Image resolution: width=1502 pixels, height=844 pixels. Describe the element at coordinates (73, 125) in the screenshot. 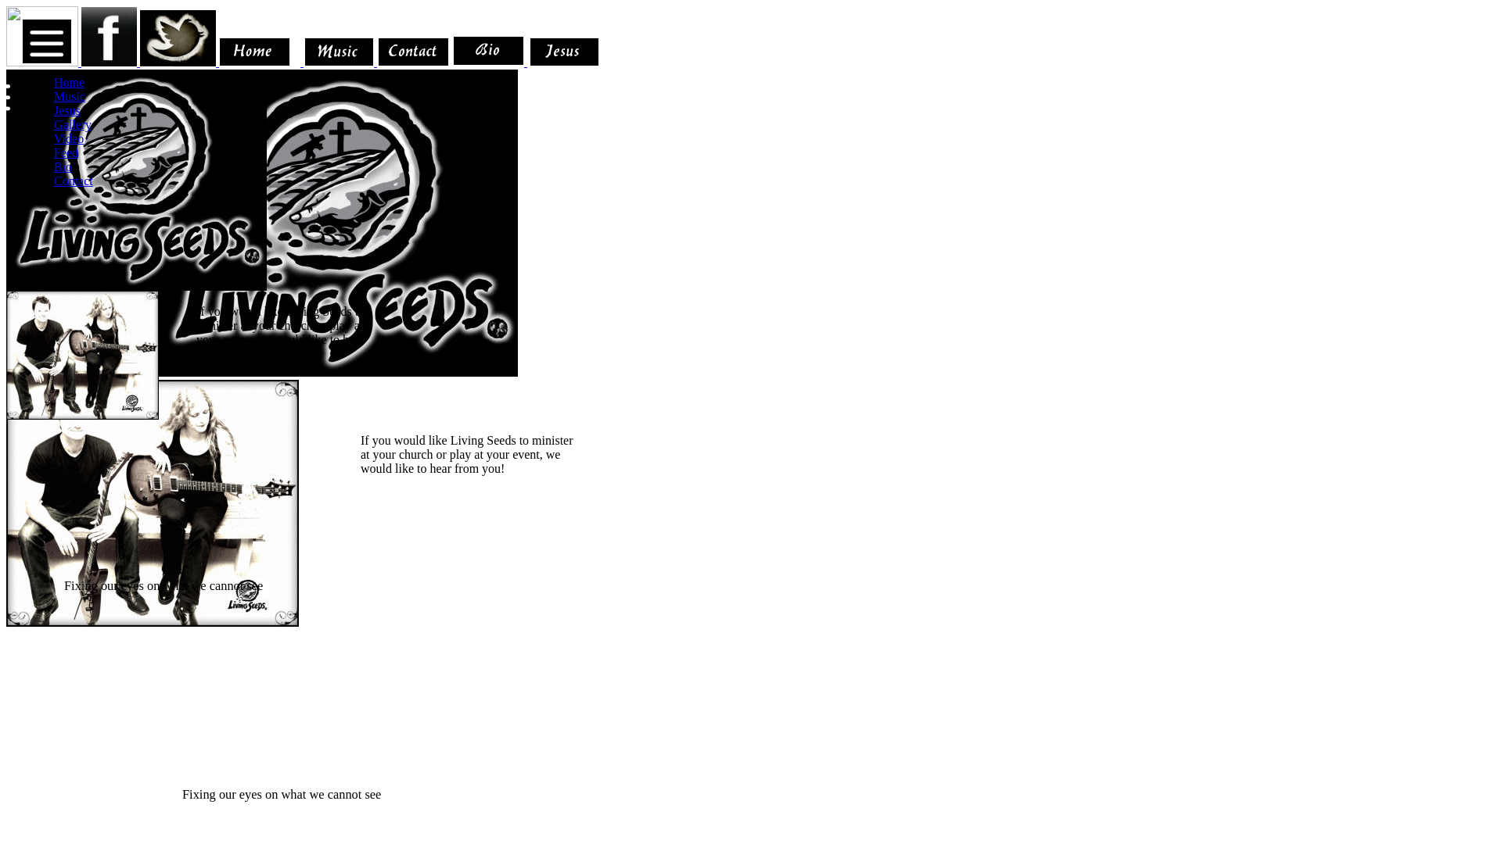

I see `Gallery` at that location.